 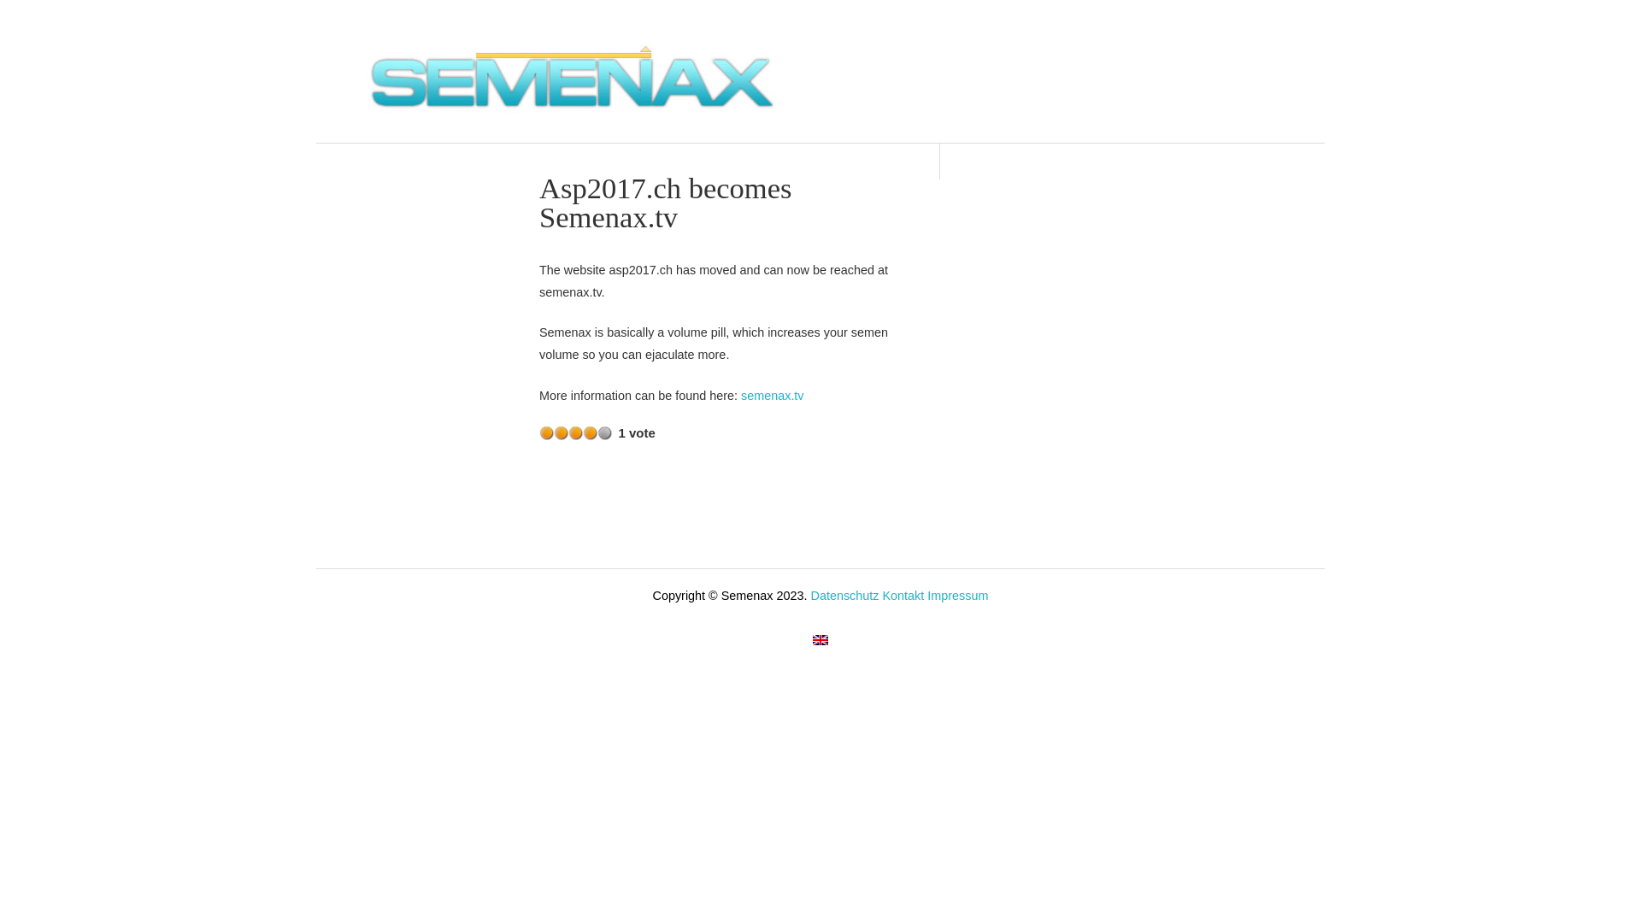 I want to click on Datenschutz, so click(x=844, y=596).